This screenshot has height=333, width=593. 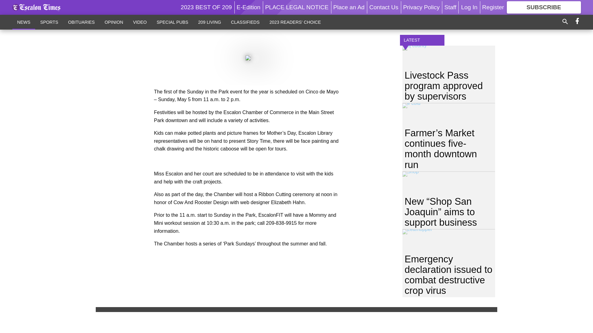 I want to click on Register, so click(x=493, y=7).